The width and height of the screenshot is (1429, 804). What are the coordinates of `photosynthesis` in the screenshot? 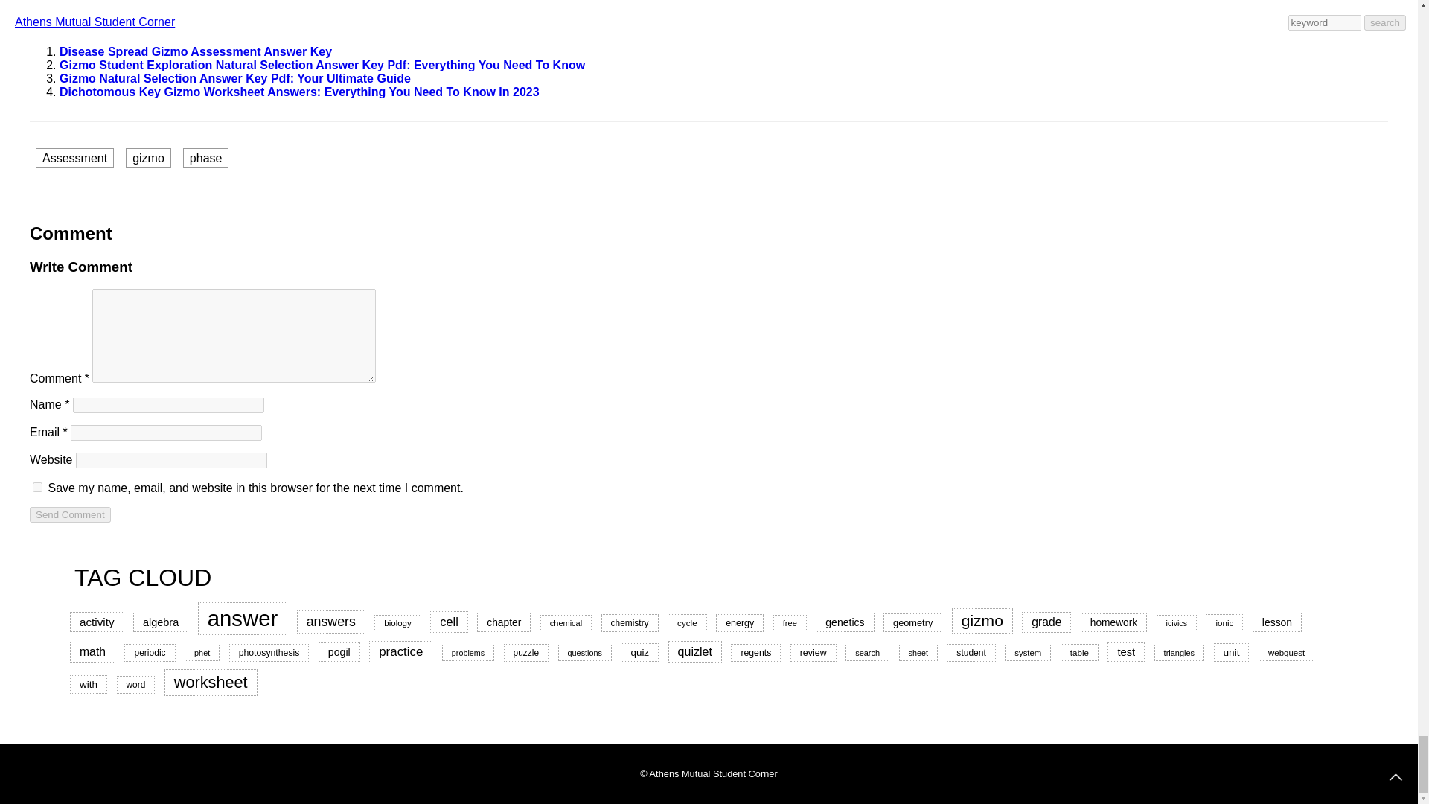 It's located at (269, 652).